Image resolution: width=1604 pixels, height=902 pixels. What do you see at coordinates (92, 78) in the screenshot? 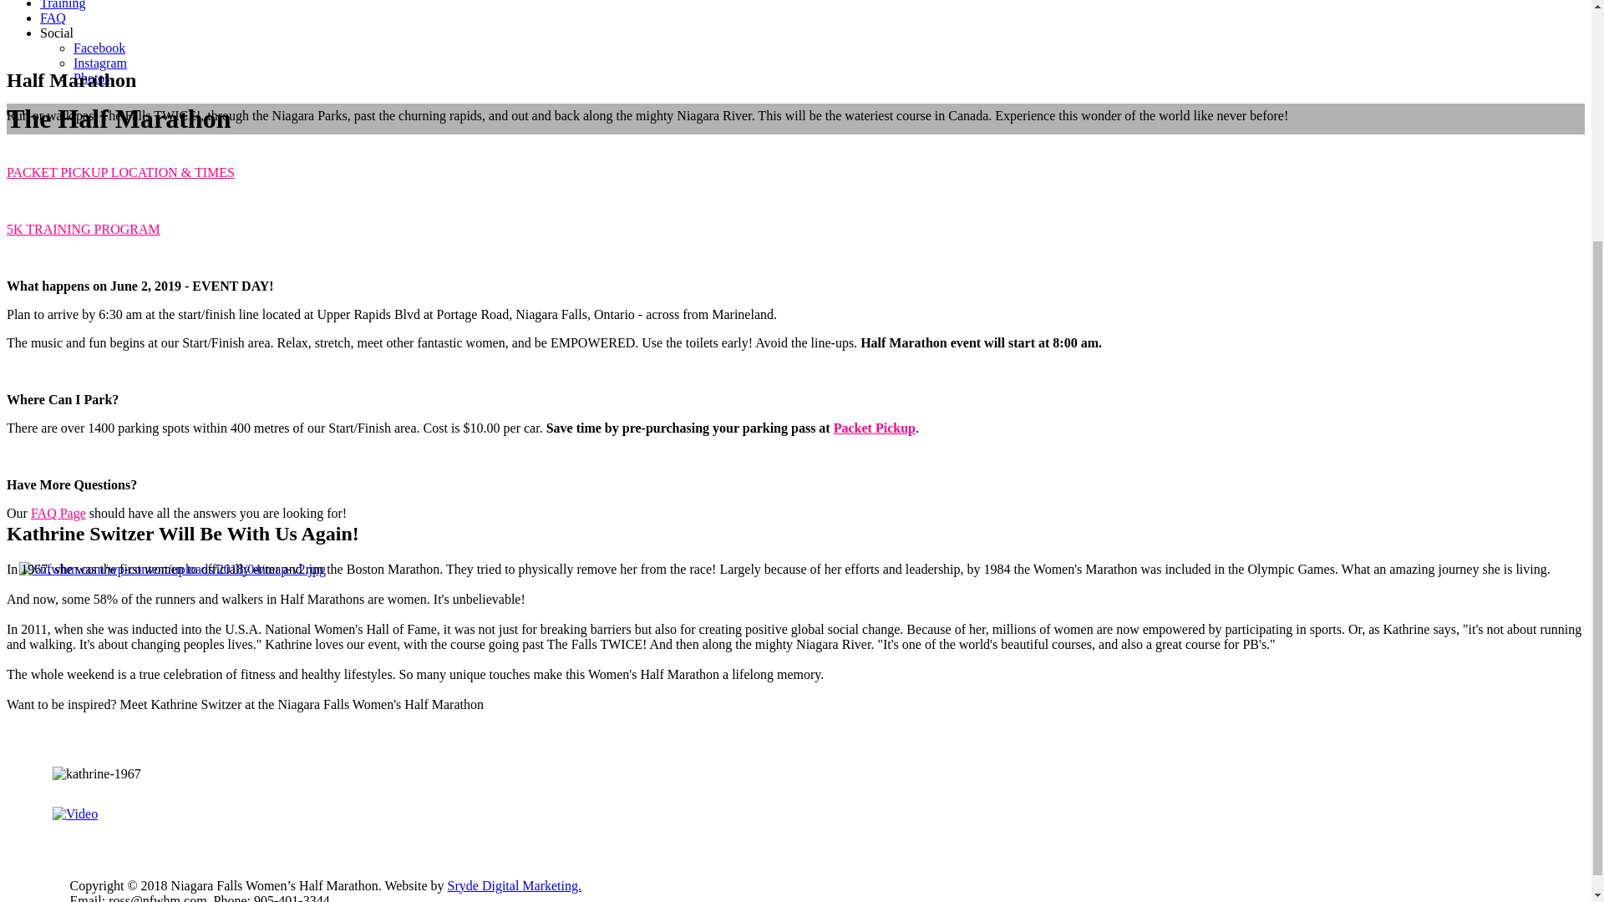
I see `Photos` at bounding box center [92, 78].